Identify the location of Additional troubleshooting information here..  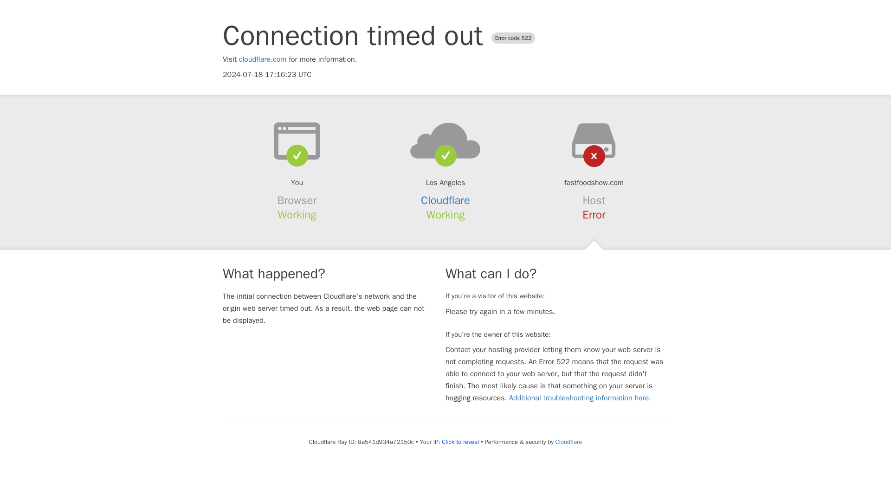
(580, 398).